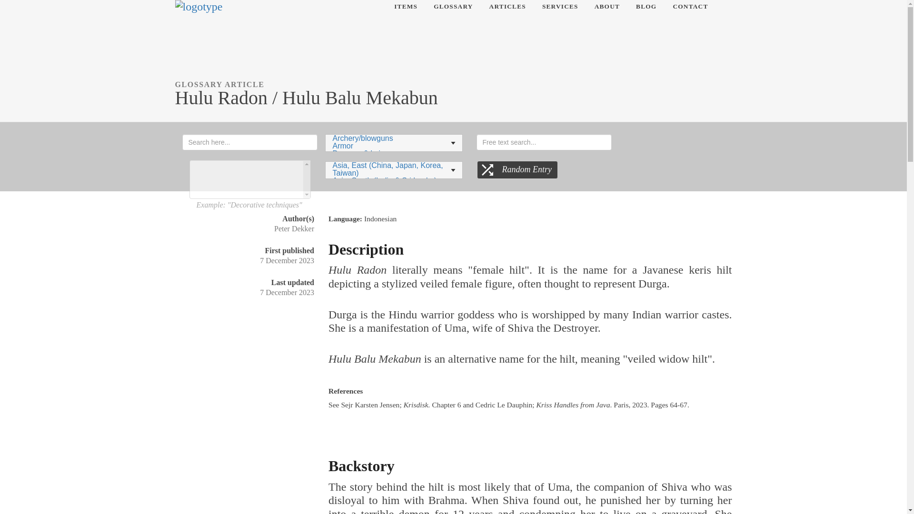 The height and width of the screenshot is (514, 914). What do you see at coordinates (517, 169) in the screenshot?
I see `Random Entry` at bounding box center [517, 169].